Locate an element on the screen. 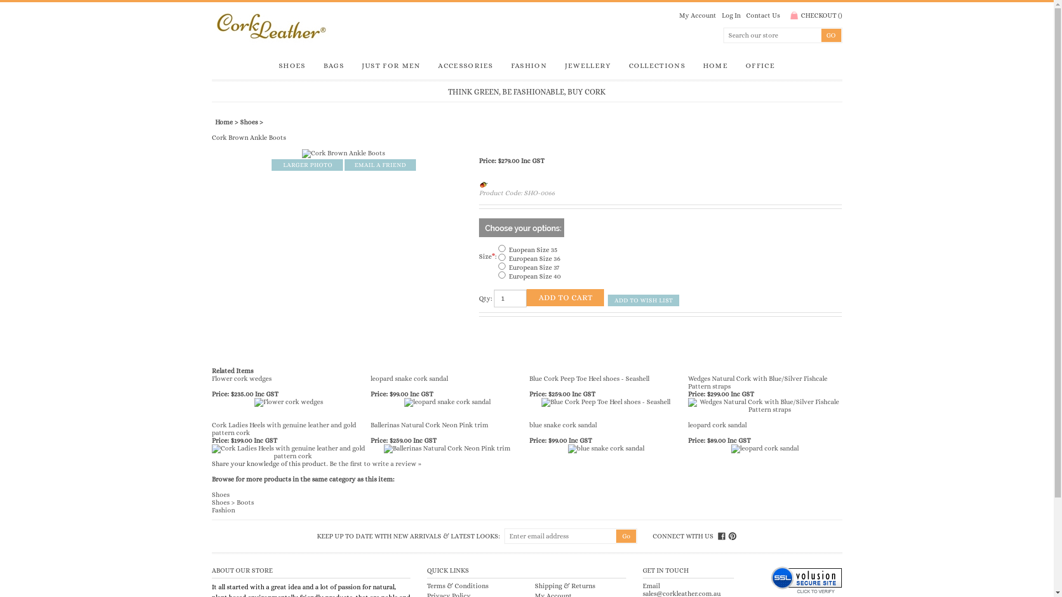  OFFICE is located at coordinates (760, 66).